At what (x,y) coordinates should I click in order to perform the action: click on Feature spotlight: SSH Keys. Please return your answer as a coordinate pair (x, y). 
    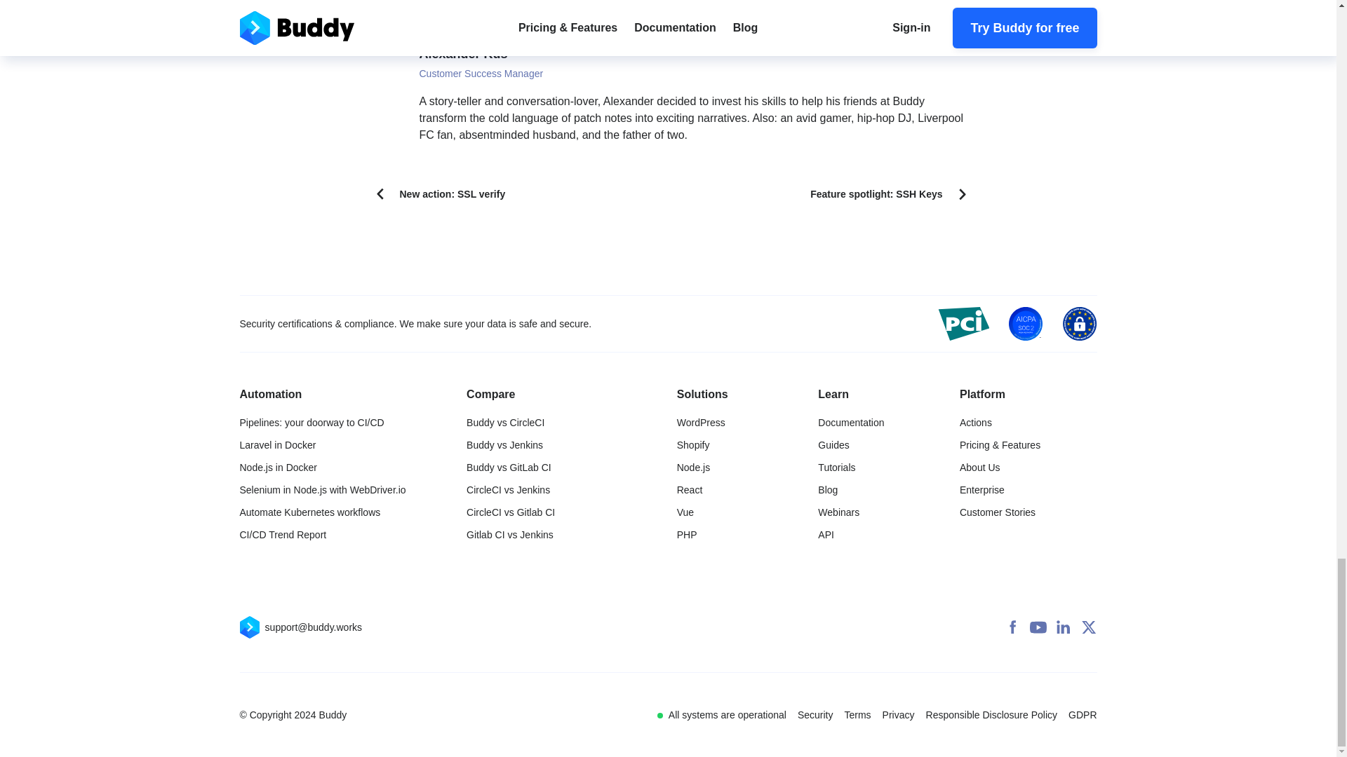
    Looking at the image, I should click on (887, 193).